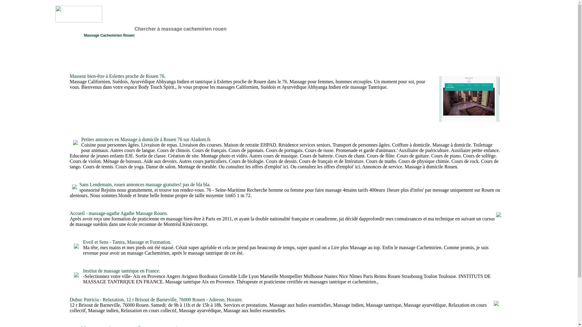 This screenshot has width=582, height=327. I want to click on massage chinois rouen, so click(31, 101).